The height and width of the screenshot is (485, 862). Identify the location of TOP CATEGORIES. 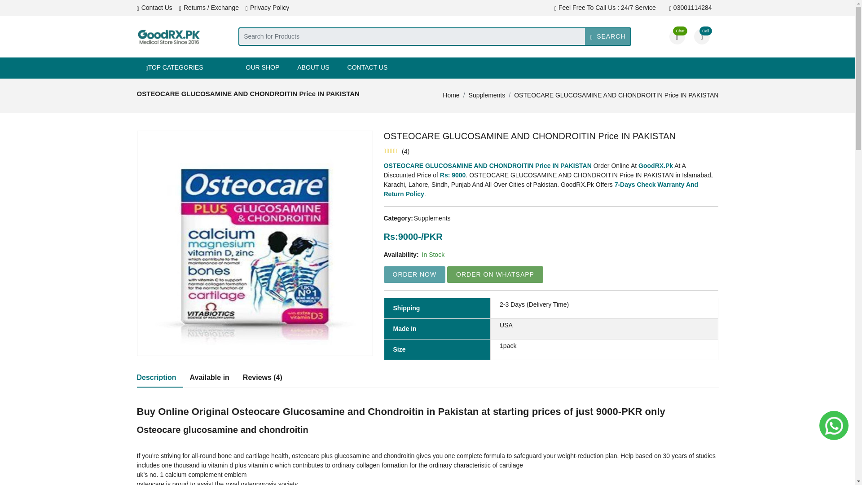
(186, 68).